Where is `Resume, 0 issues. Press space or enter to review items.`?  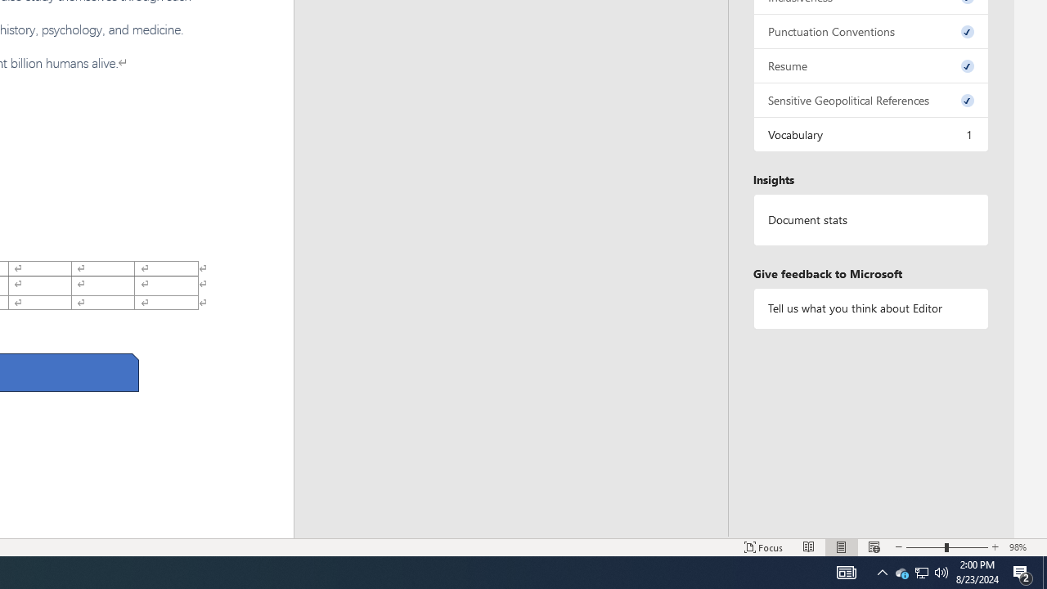 Resume, 0 issues. Press space or enter to review items. is located at coordinates (870, 65).